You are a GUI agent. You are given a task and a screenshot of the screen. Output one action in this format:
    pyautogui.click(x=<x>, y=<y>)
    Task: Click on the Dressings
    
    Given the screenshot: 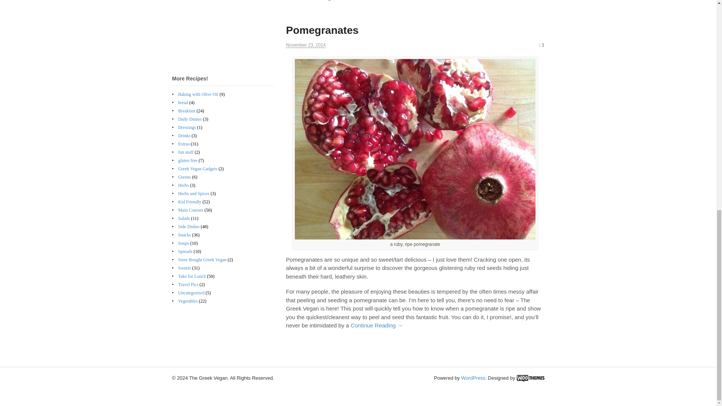 What is the action you would take?
    pyautogui.click(x=187, y=127)
    